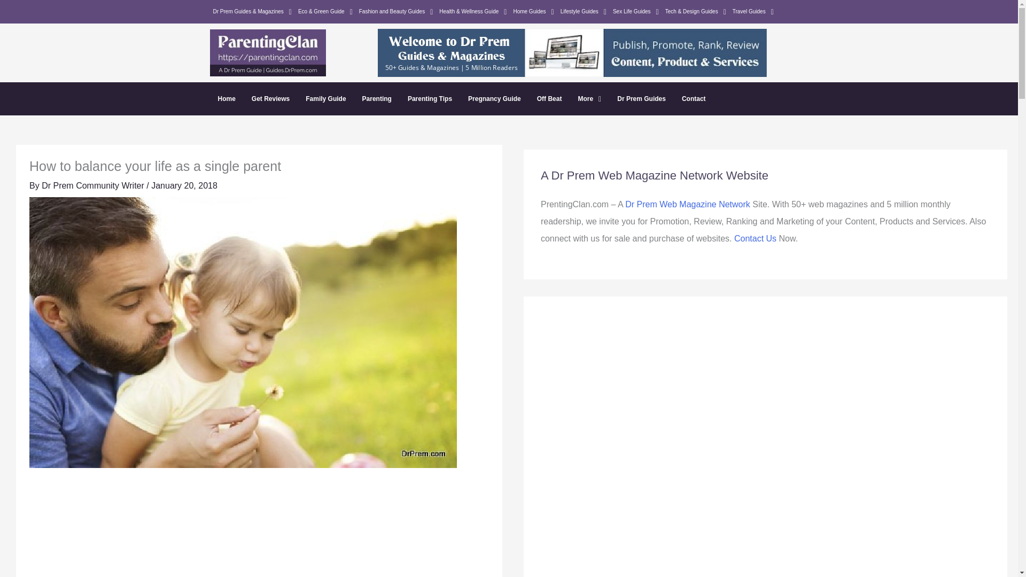 This screenshot has height=577, width=1026. I want to click on Lifestyle Guides, so click(583, 11).